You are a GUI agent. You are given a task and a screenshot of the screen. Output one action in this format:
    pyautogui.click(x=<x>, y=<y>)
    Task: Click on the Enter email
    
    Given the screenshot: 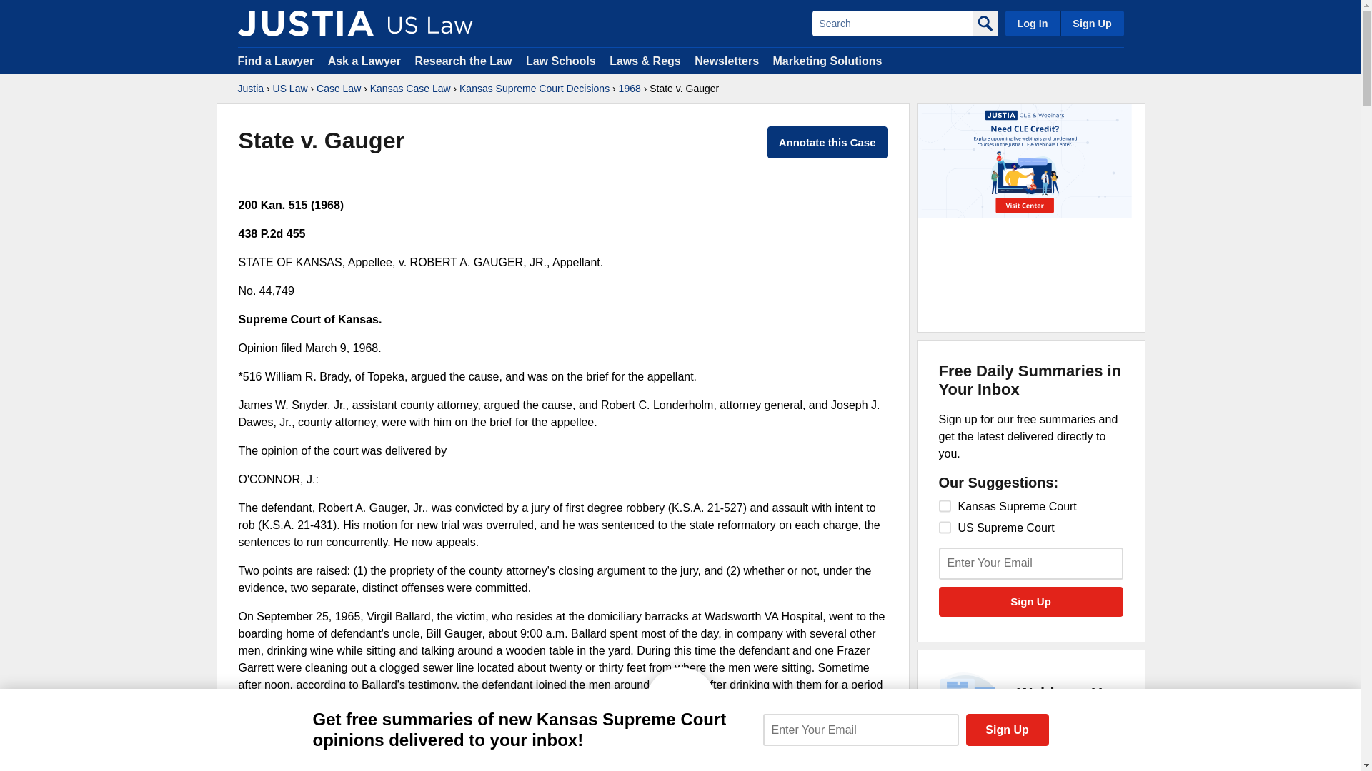 What is the action you would take?
    pyautogui.click(x=1030, y=563)
    